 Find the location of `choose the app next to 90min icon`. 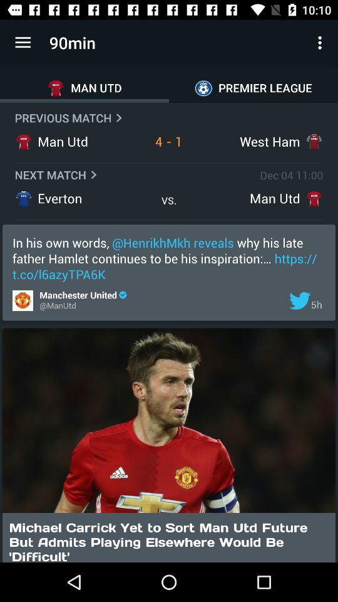

choose the app next to 90min icon is located at coordinates (23, 43).